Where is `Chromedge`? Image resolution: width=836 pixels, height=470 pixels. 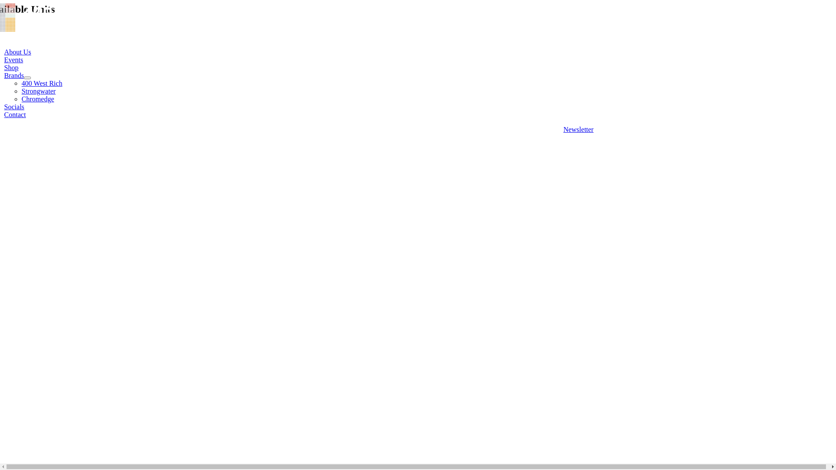 Chromedge is located at coordinates (38, 99).